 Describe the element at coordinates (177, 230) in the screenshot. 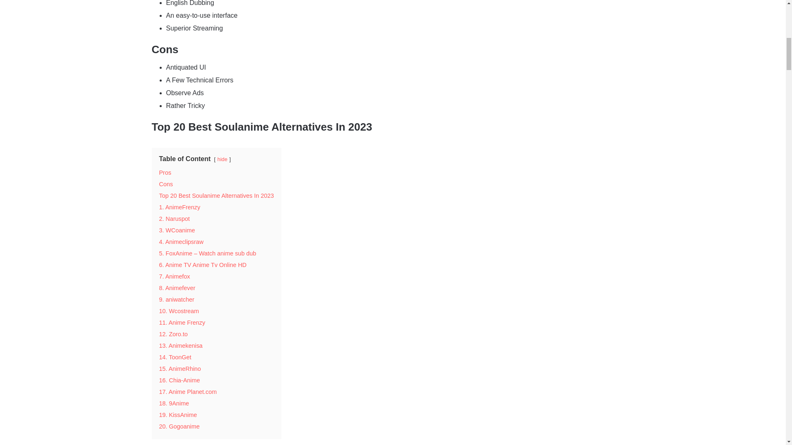

I see `3. WCoanime` at that location.